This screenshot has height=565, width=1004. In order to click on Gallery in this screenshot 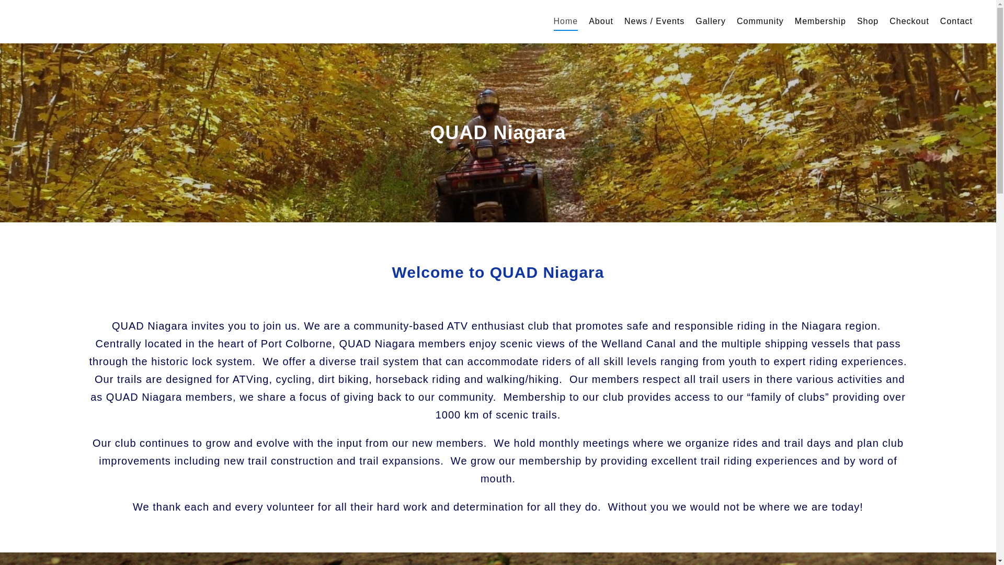, I will do `click(710, 21)`.